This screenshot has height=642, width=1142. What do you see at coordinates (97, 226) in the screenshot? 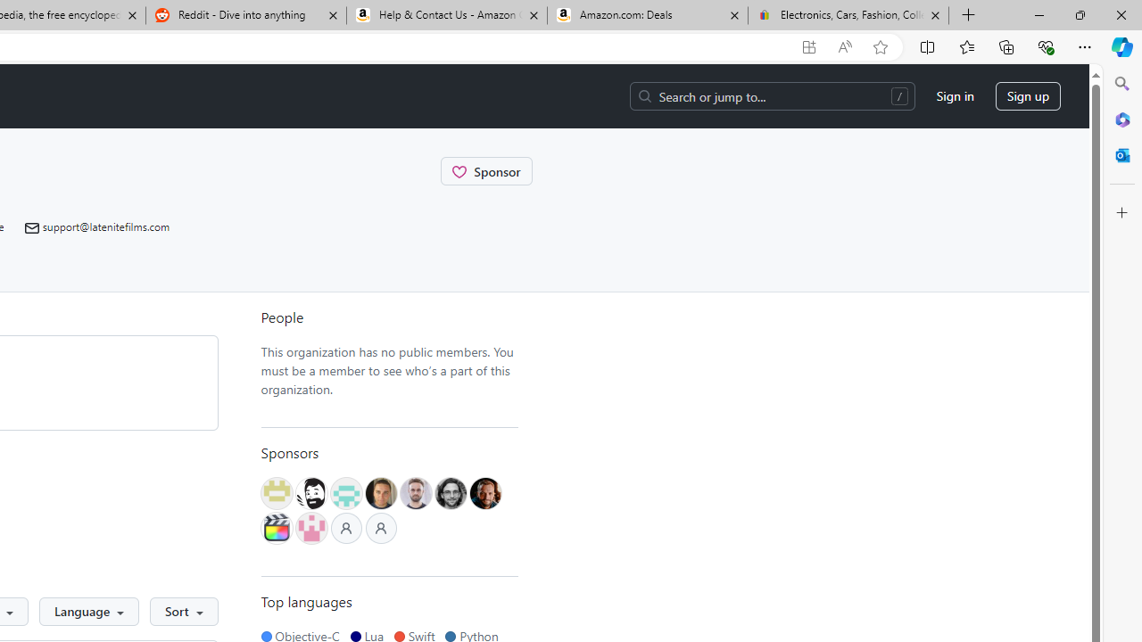
I see `support@latenitefilms.com` at bounding box center [97, 226].